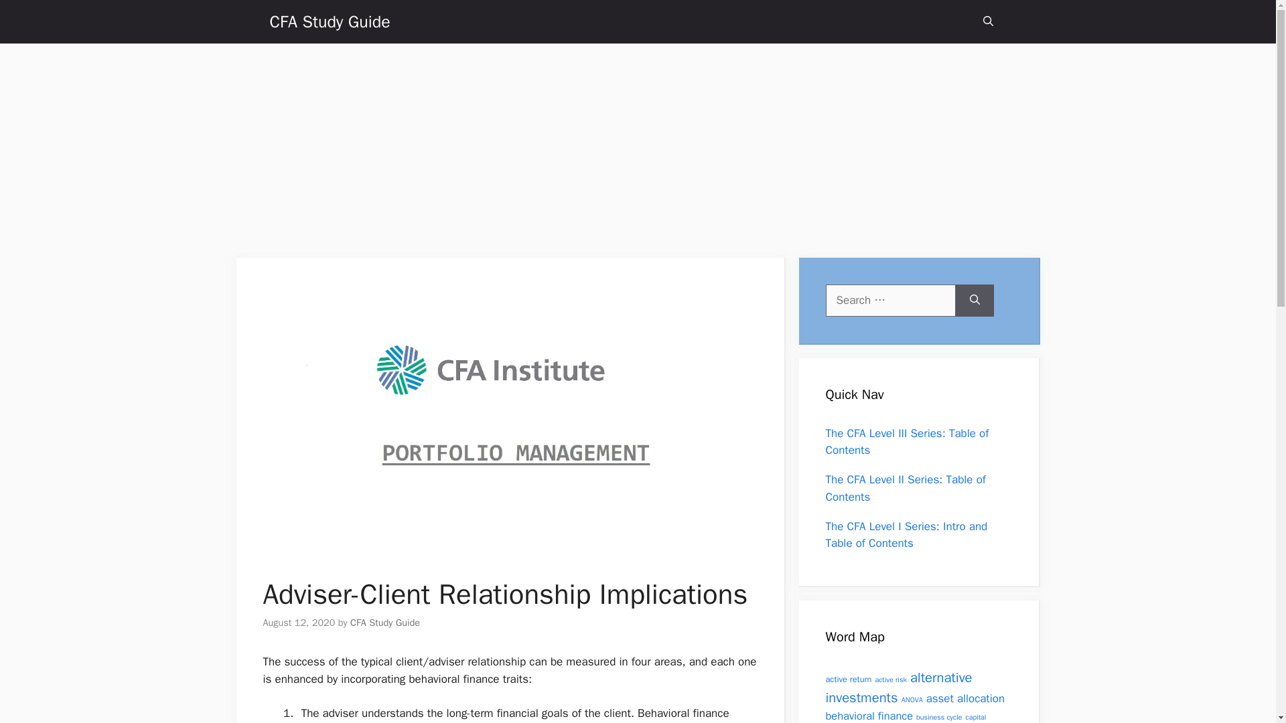 This screenshot has width=1286, height=723. What do you see at coordinates (869, 716) in the screenshot?
I see `behavioral finance` at bounding box center [869, 716].